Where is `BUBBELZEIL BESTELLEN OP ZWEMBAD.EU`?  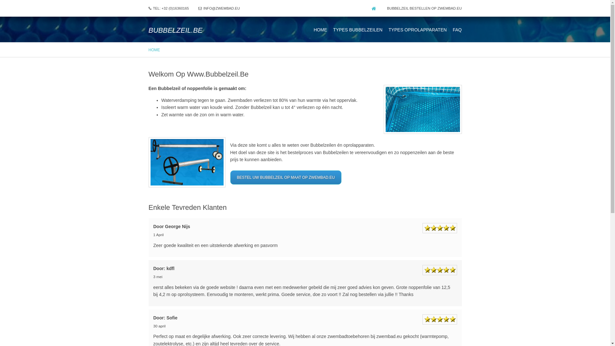 BUBBELZEIL BESTELLEN OP ZWEMBAD.EU is located at coordinates (424, 8).